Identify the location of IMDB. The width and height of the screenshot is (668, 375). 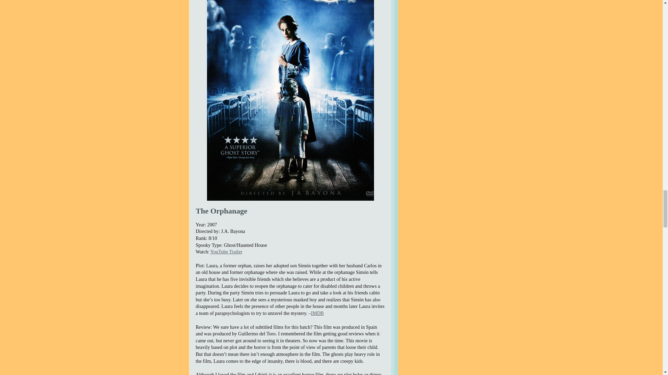
(317, 313).